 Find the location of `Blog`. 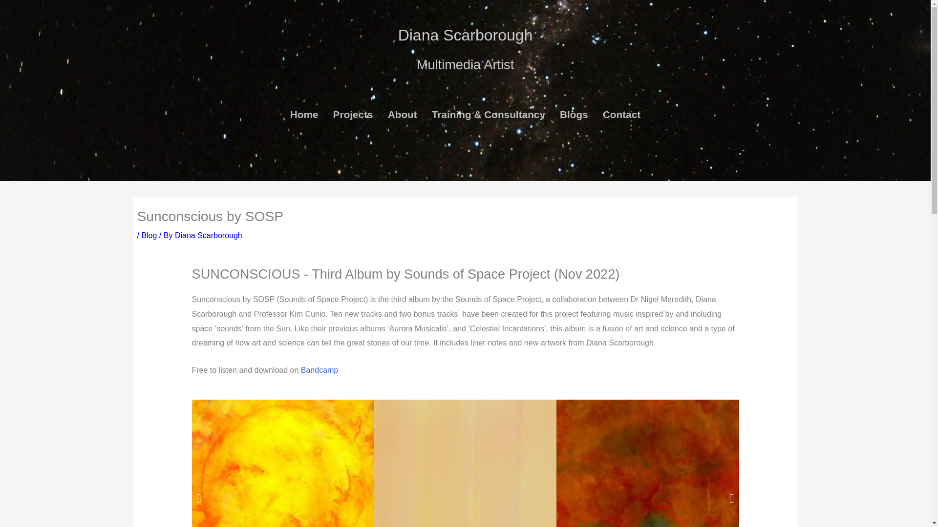

Blog is located at coordinates (149, 235).